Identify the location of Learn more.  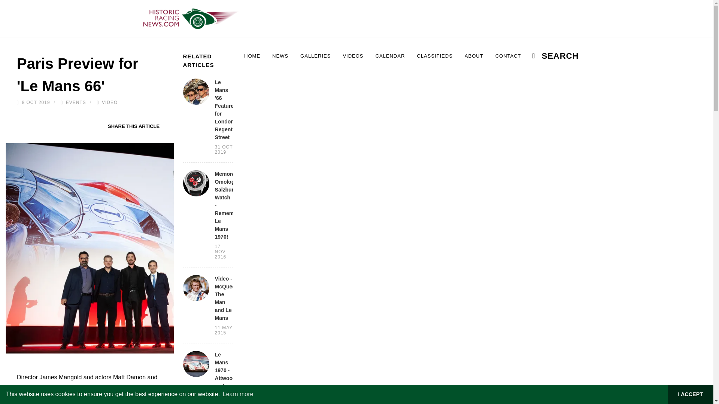
(238, 394).